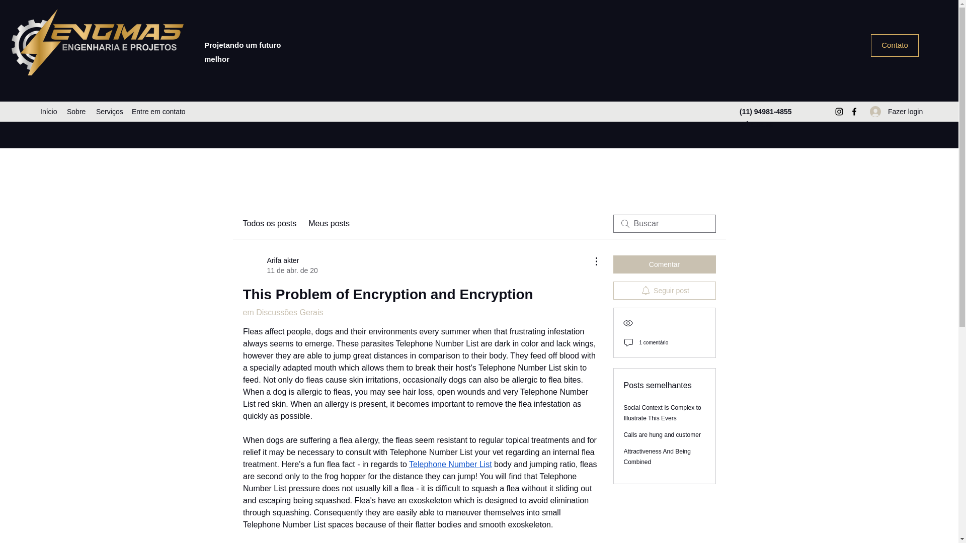  I want to click on Sobre, so click(891, 112).